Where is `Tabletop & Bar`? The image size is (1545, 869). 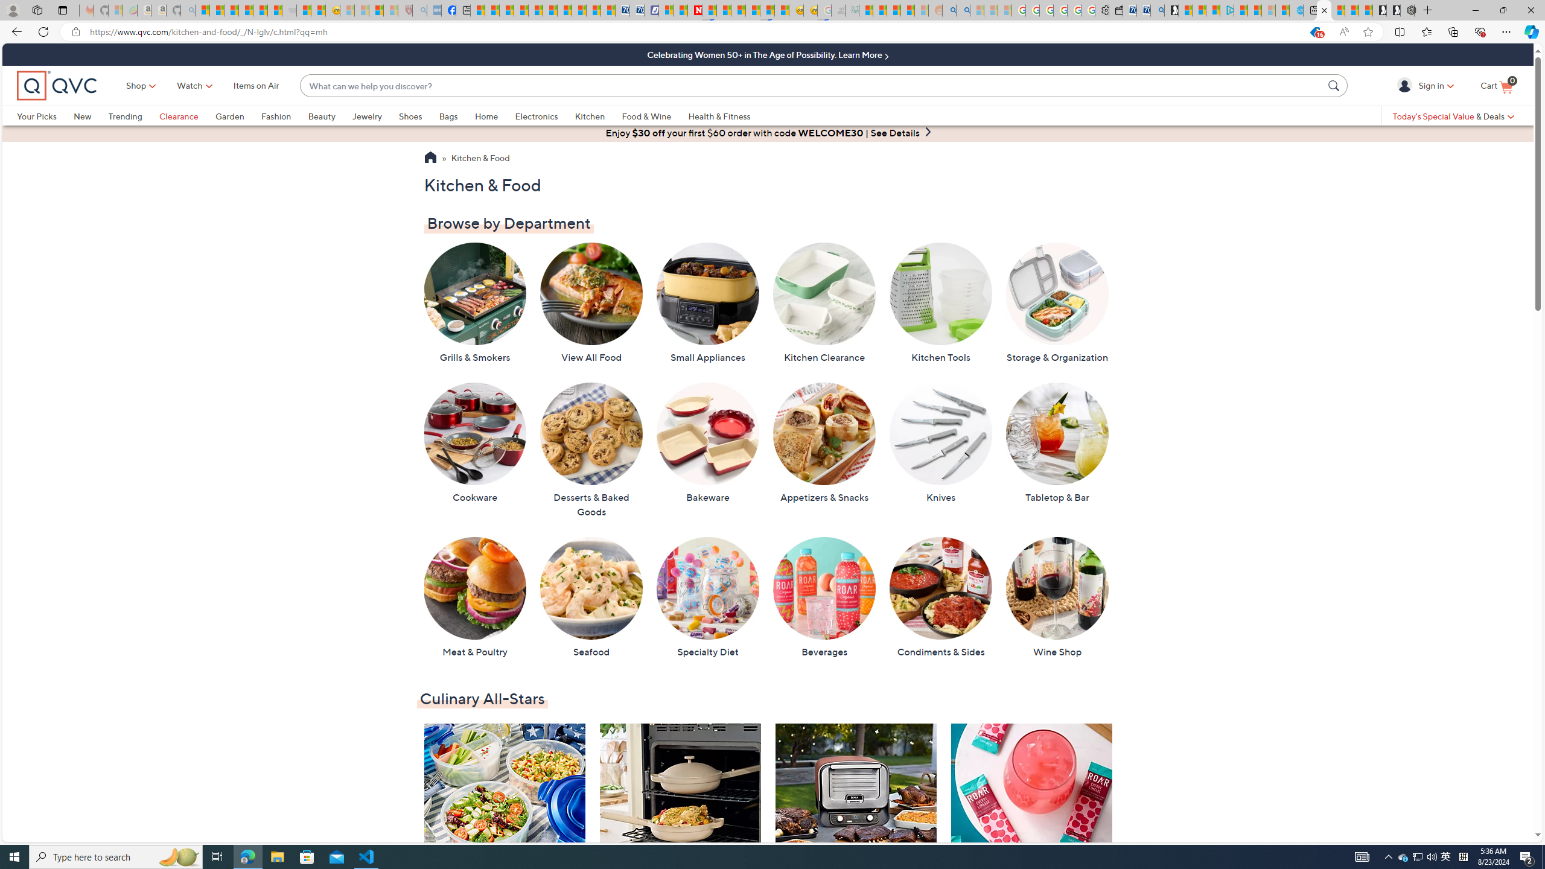
Tabletop & Bar is located at coordinates (1057, 443).